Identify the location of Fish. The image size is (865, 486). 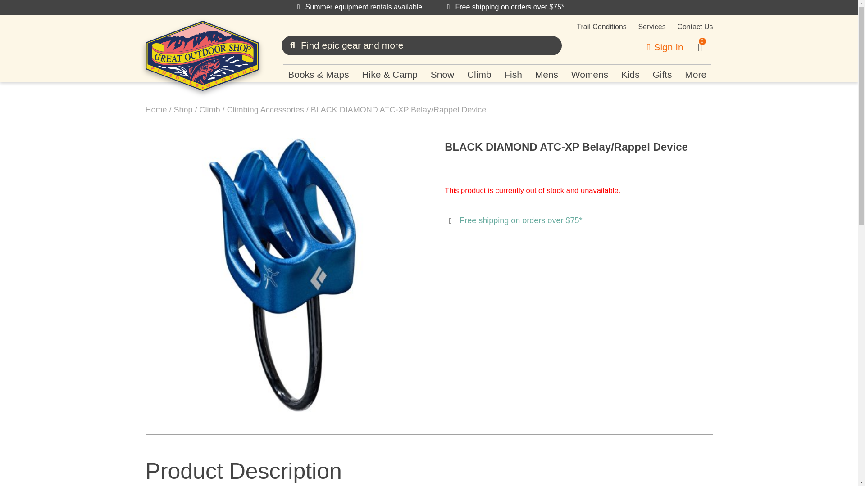
(513, 75).